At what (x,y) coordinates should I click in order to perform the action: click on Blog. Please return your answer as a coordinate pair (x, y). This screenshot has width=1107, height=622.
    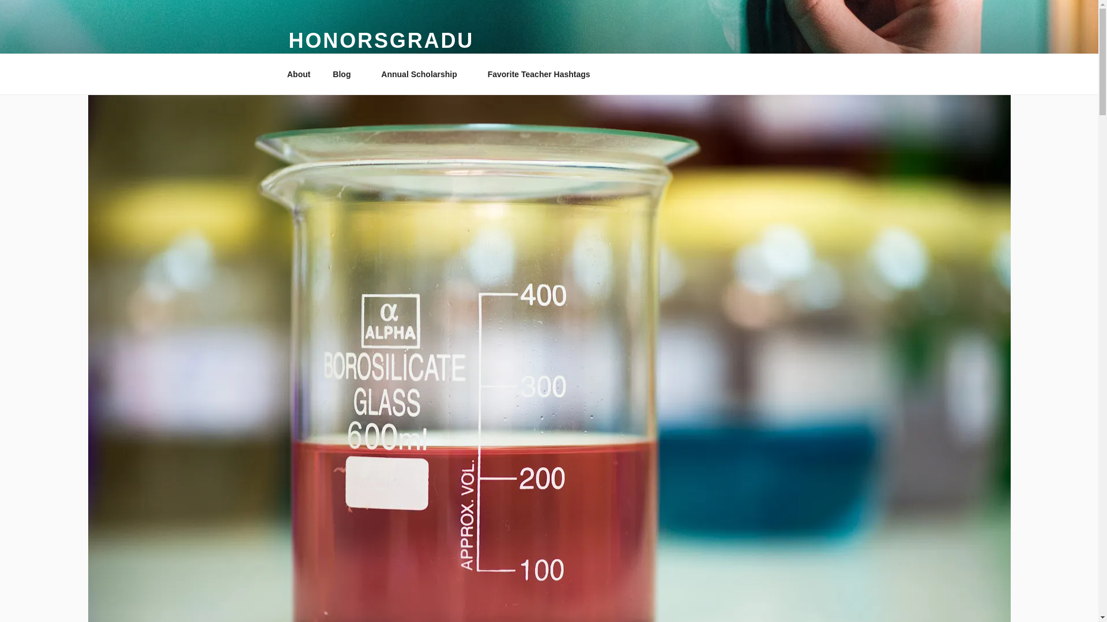
    Looking at the image, I should click on (346, 74).